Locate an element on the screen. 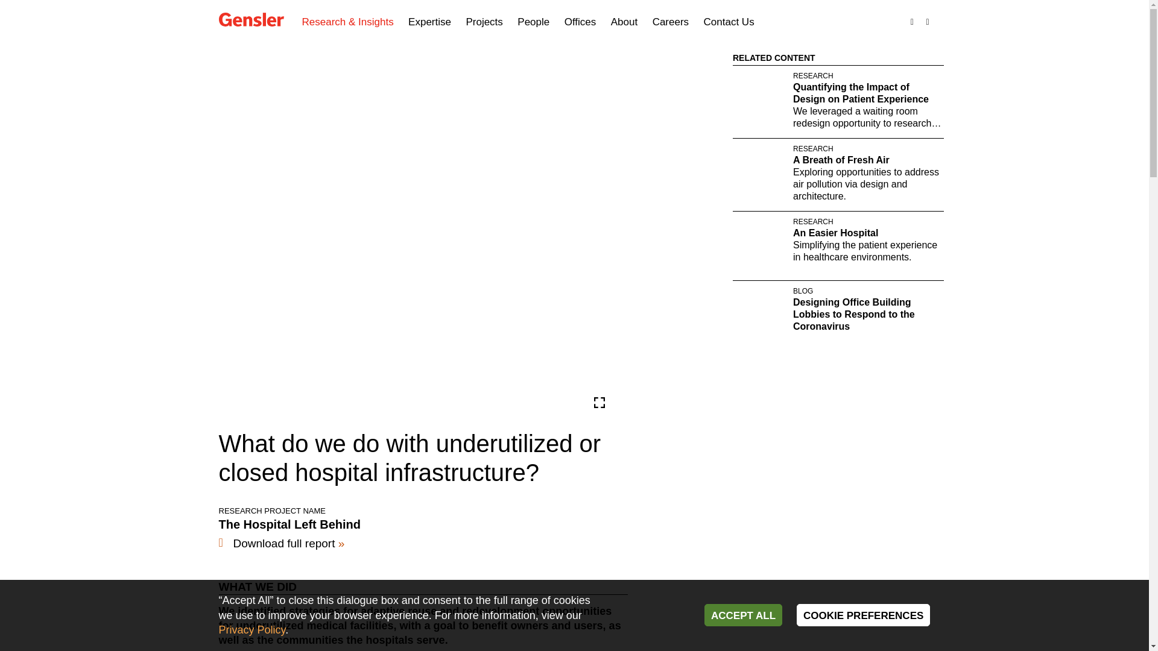  Gensler is located at coordinates (251, 19).